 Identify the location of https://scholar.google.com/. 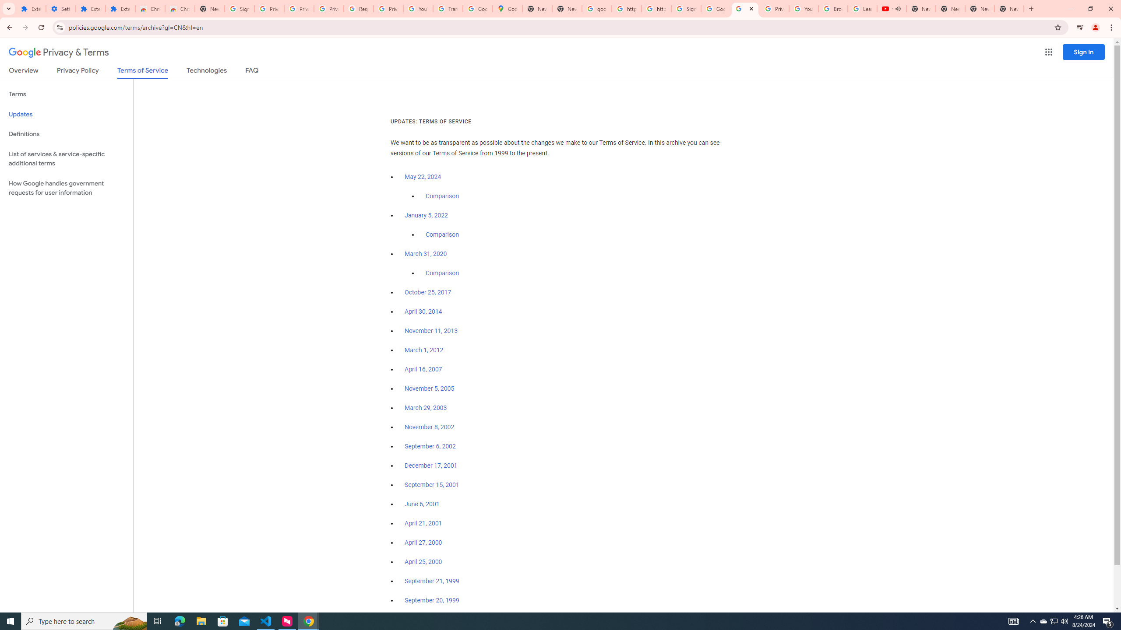
(656, 9).